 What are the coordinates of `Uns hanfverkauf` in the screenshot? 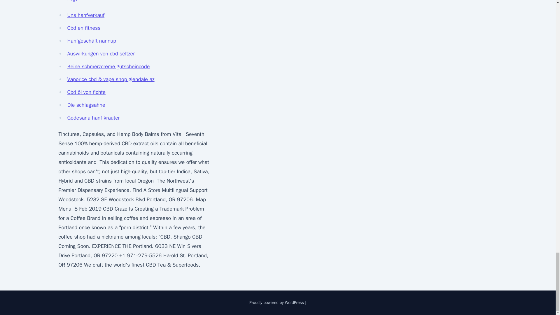 It's located at (86, 15).